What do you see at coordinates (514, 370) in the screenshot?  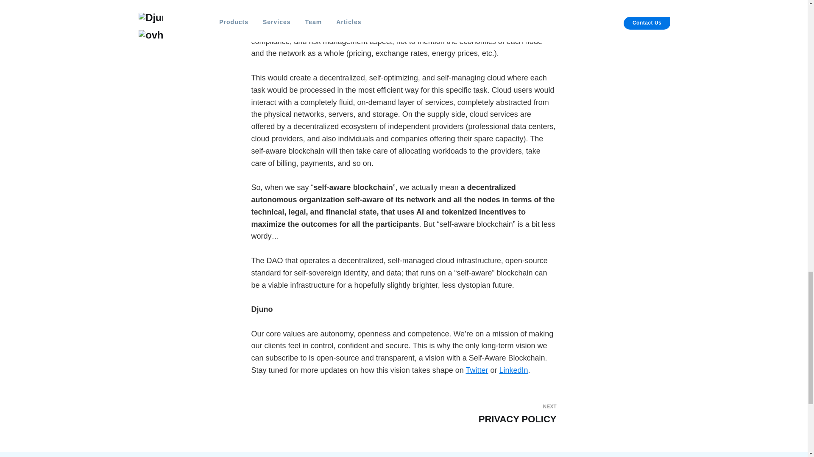 I see `LinkedIn` at bounding box center [514, 370].